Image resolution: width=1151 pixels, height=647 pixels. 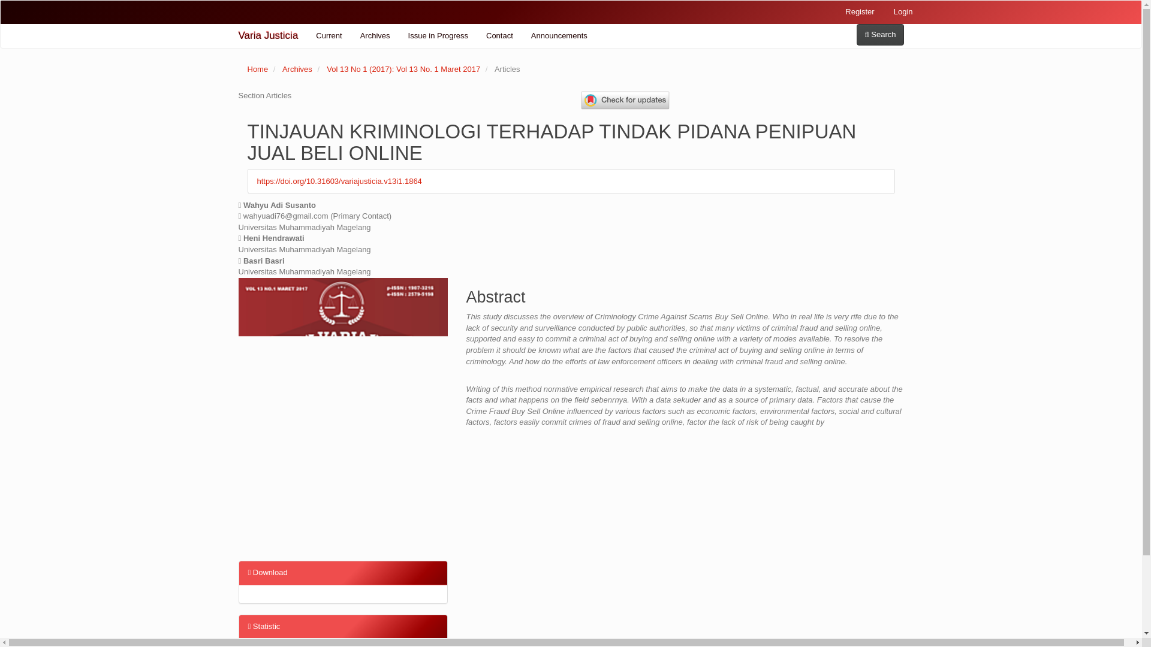 What do you see at coordinates (880, 35) in the screenshot?
I see `Search` at bounding box center [880, 35].